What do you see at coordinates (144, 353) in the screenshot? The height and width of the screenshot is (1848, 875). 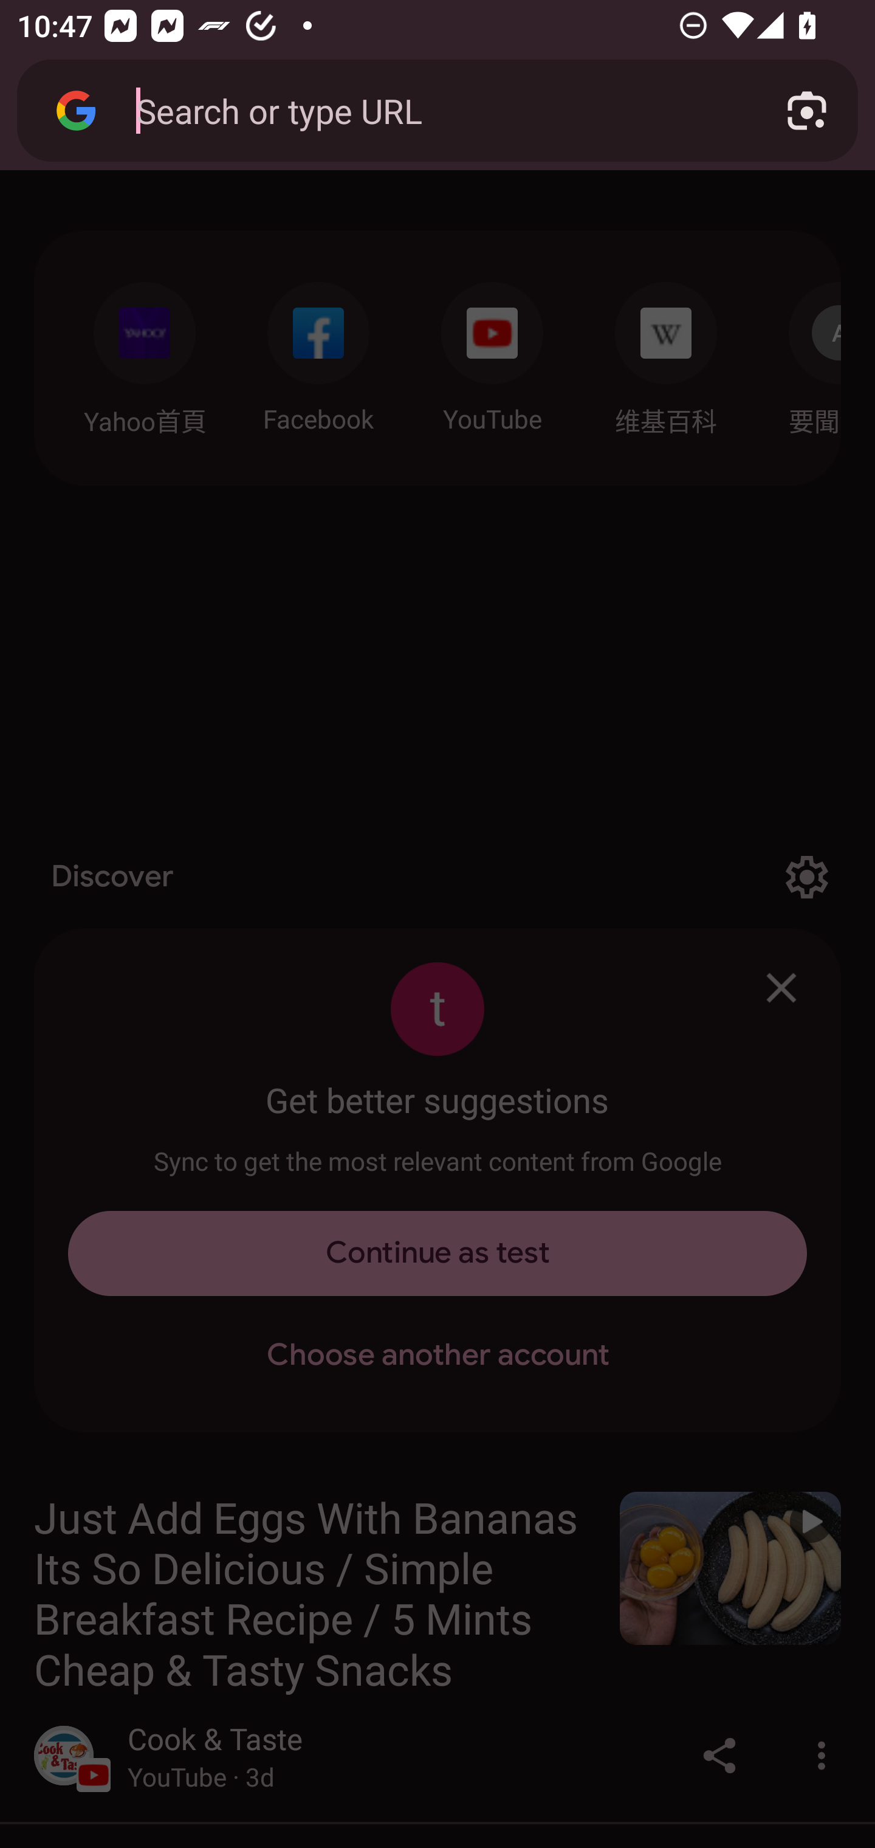 I see `Navigate: Yahoo首頁: hk.mobi.yahoo.com Yahoo首頁` at bounding box center [144, 353].